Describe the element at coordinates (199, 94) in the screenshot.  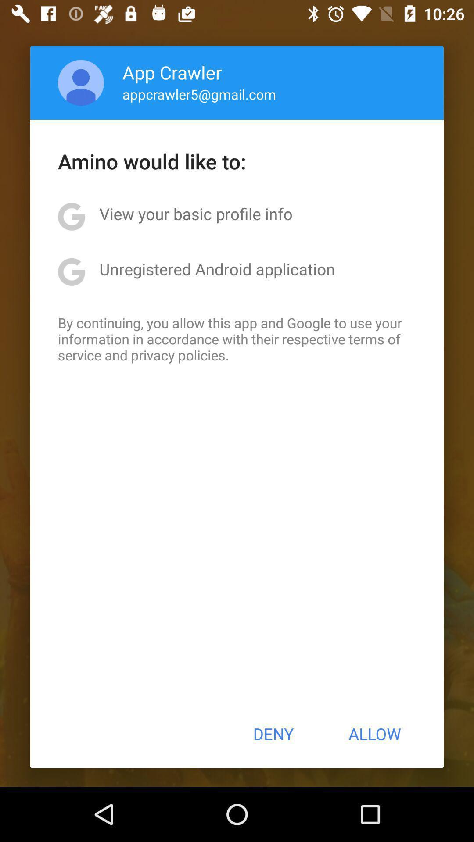
I see `press the app above the amino would like item` at that location.